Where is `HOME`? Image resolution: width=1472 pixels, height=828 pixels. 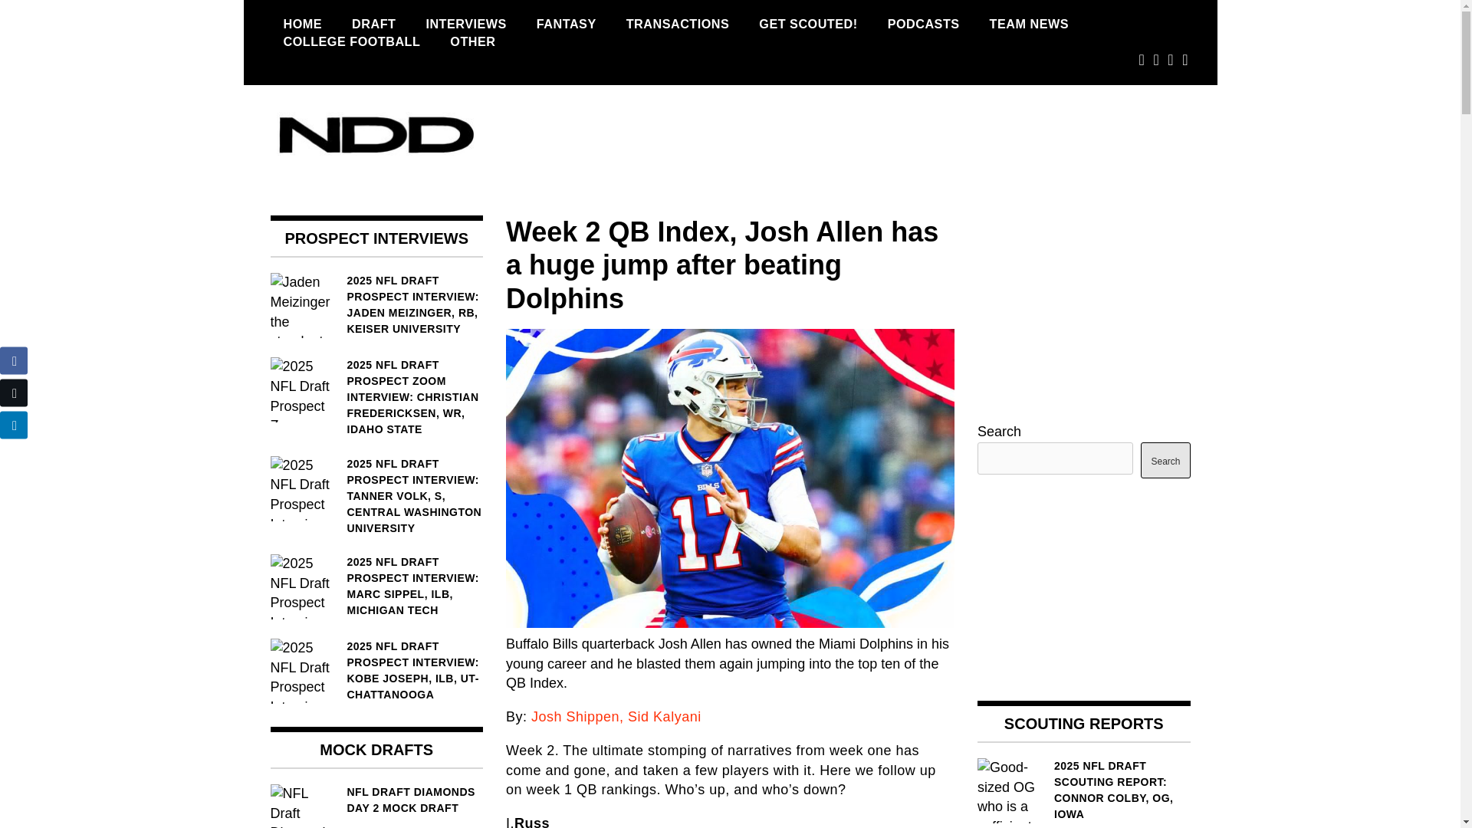
HOME is located at coordinates (302, 24).